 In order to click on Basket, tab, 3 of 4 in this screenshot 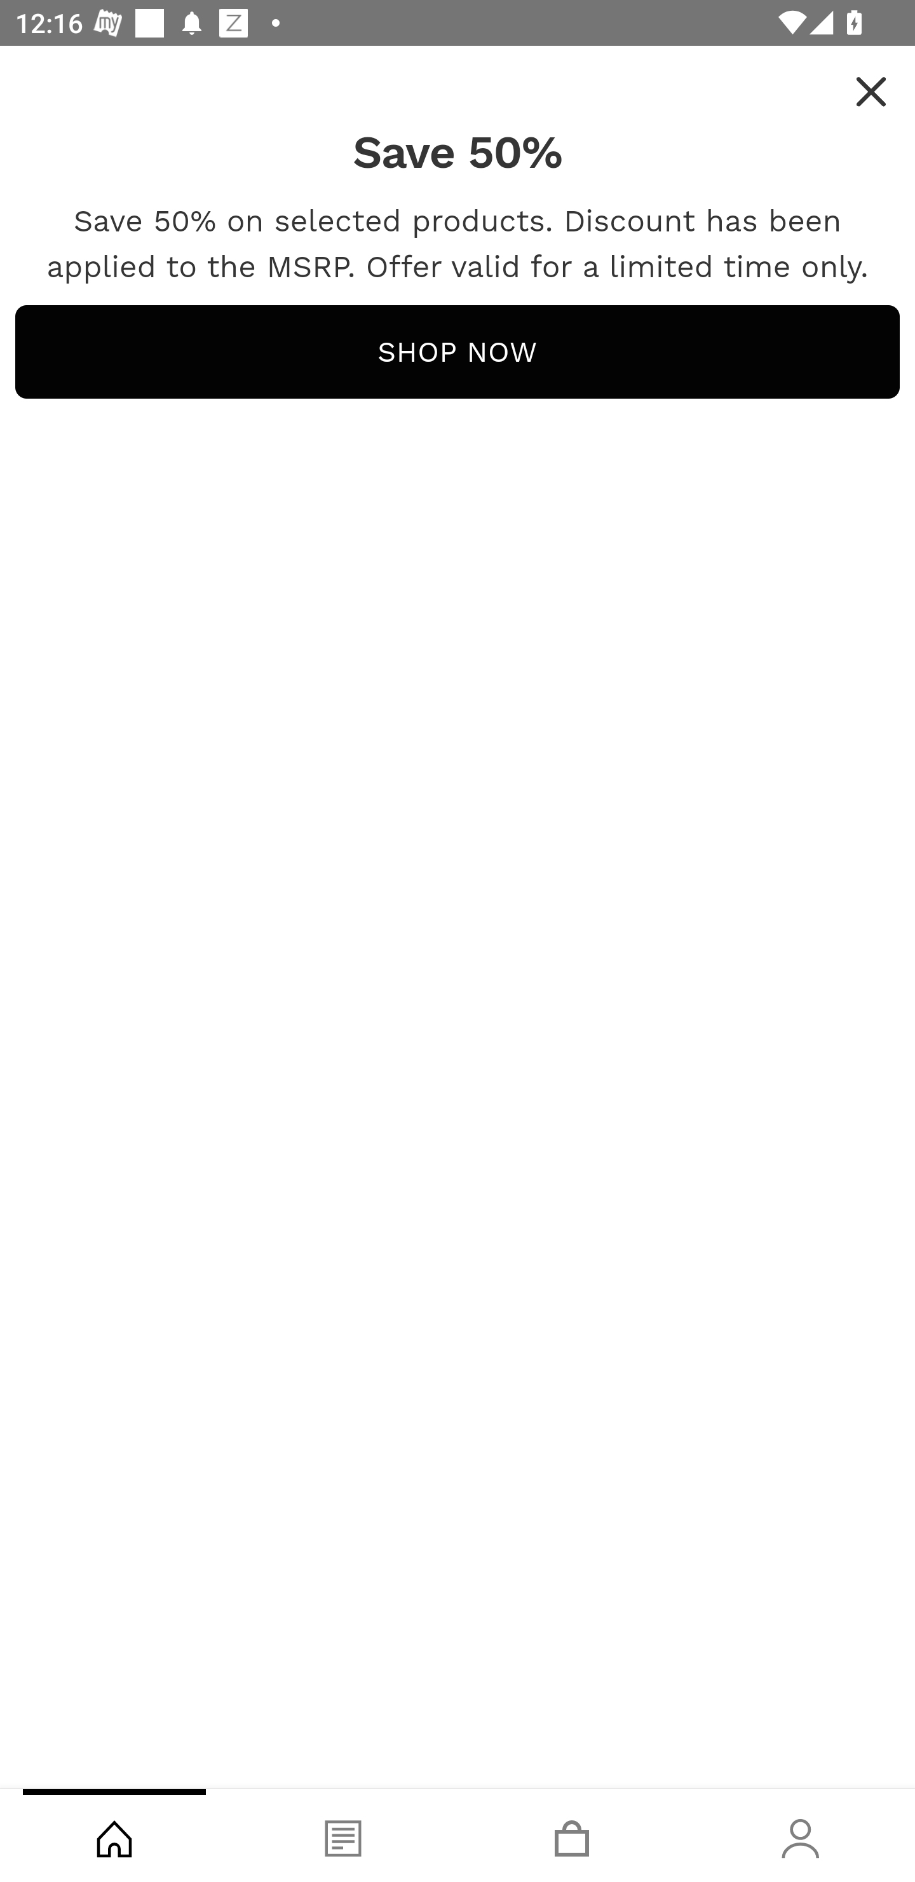, I will do `click(572, 1836)`.